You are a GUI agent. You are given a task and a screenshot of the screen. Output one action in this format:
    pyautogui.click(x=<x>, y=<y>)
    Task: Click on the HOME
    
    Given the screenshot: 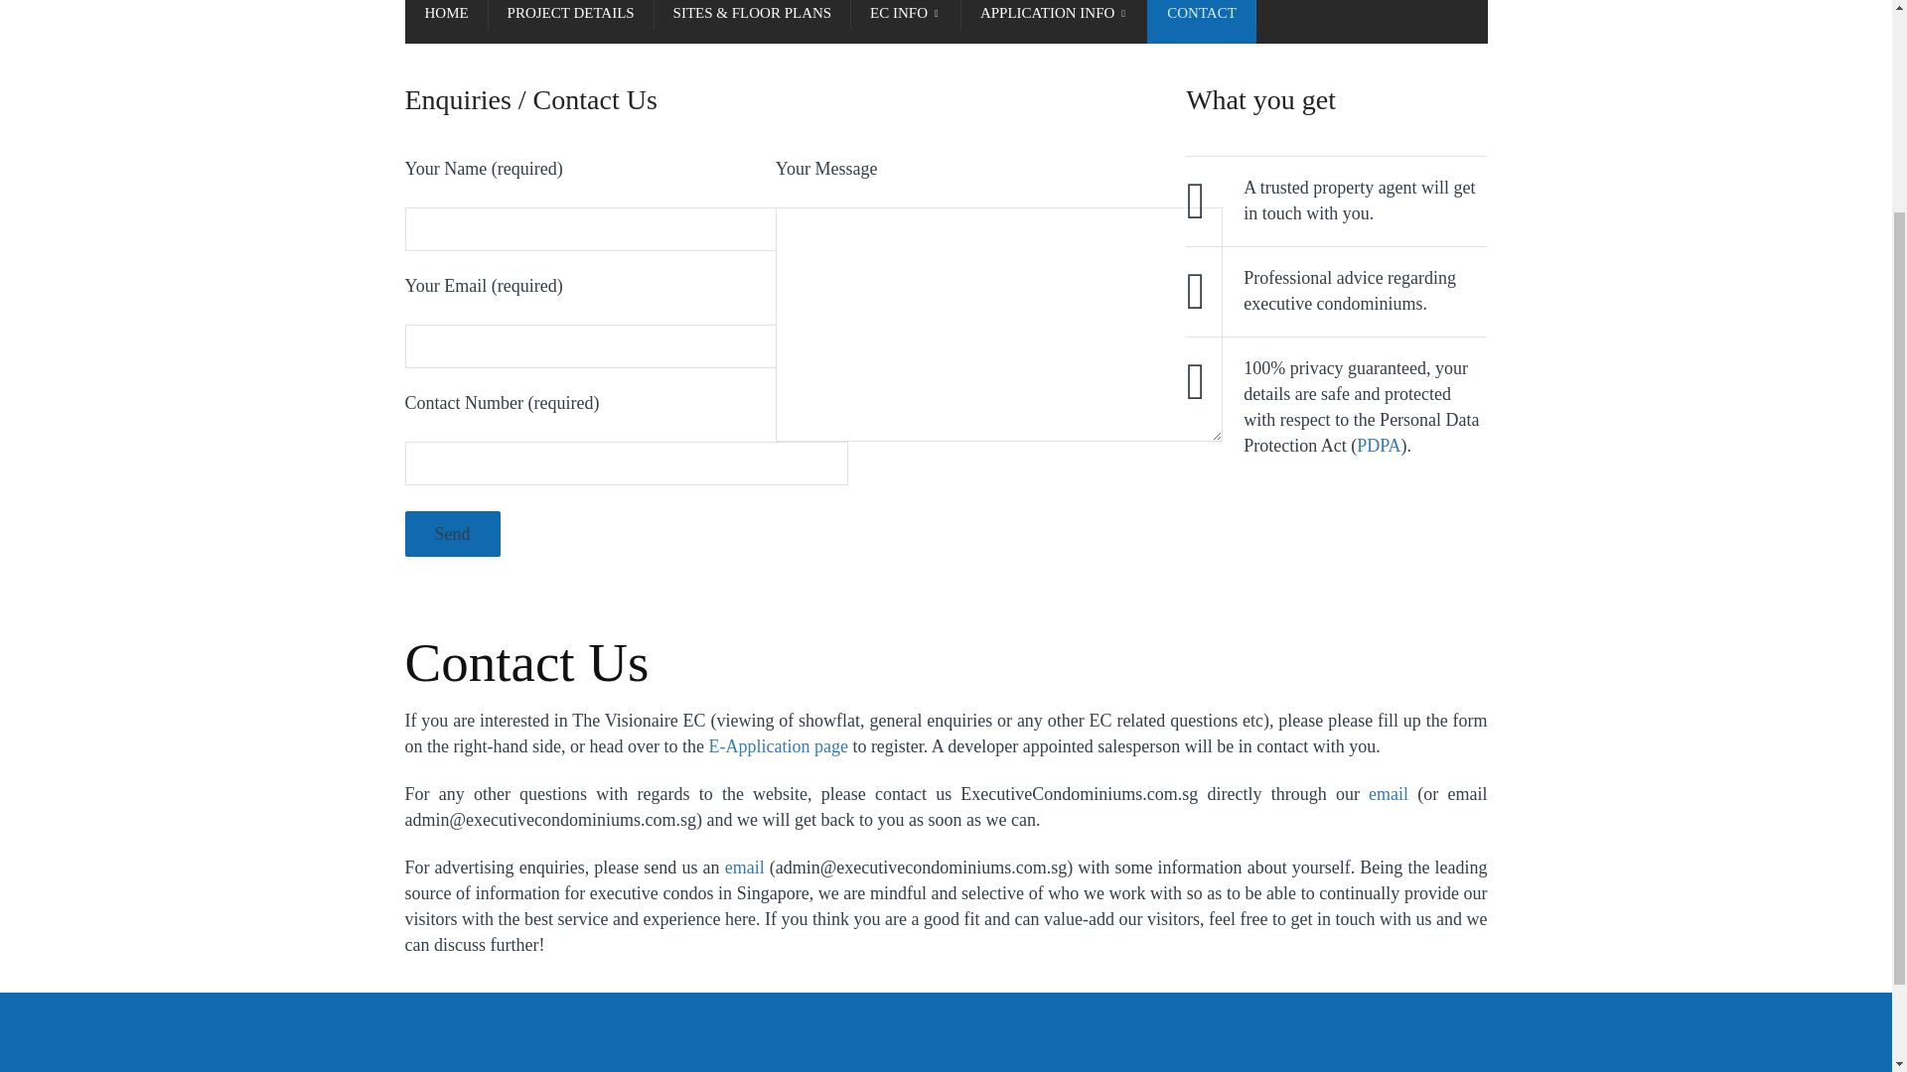 What is the action you would take?
    pyautogui.click(x=446, y=22)
    